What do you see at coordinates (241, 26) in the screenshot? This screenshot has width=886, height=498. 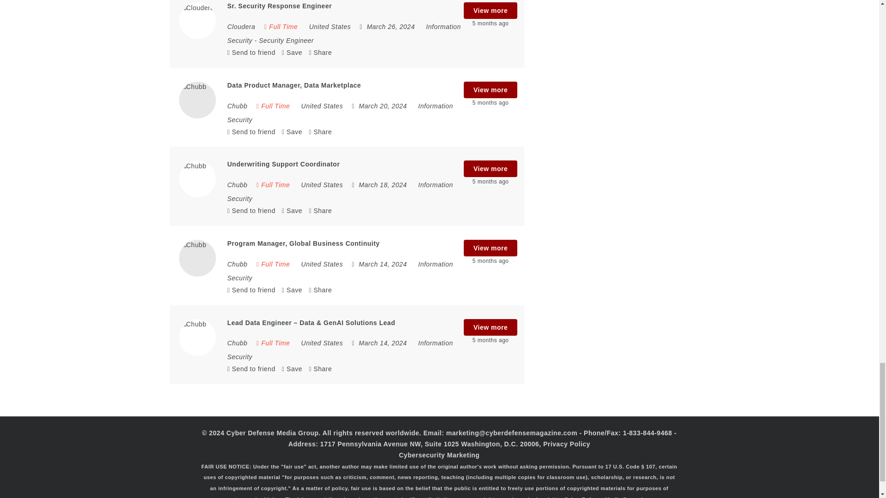 I see `Cloudera` at bounding box center [241, 26].